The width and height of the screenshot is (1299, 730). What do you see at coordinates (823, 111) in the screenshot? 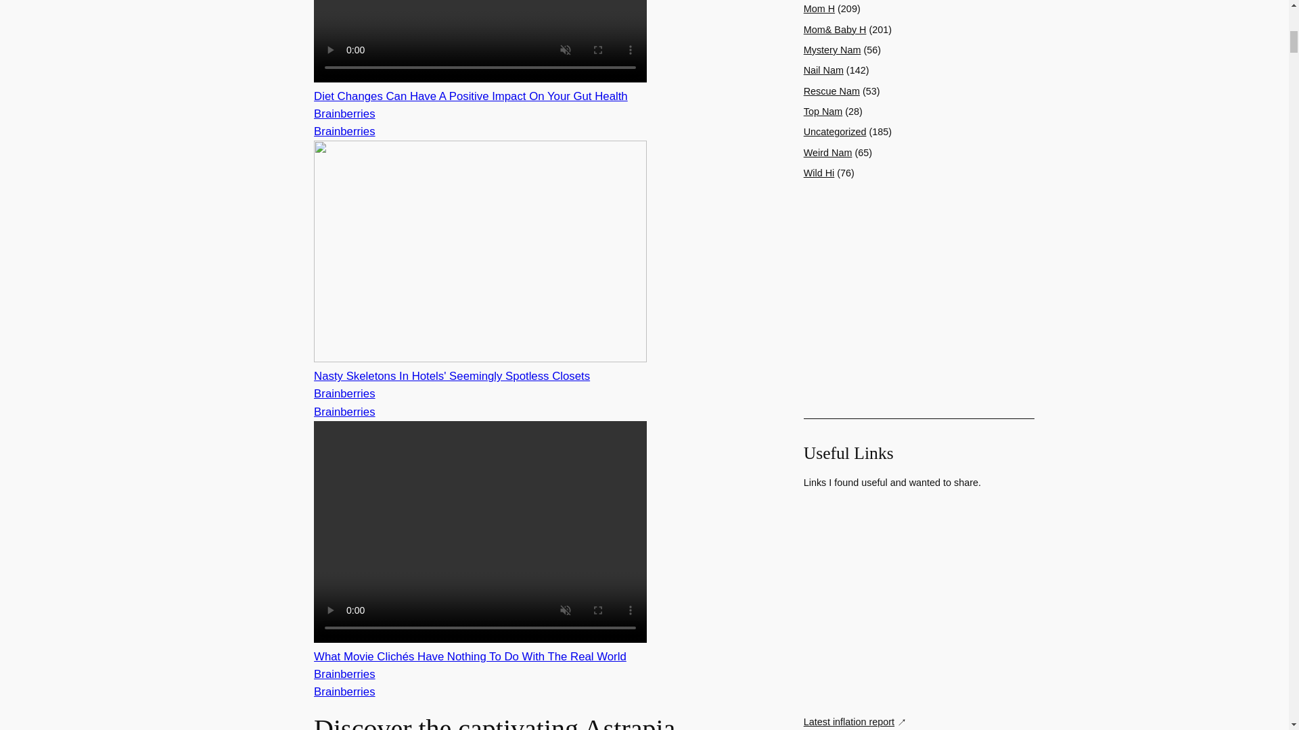
I see `Top Nam` at bounding box center [823, 111].